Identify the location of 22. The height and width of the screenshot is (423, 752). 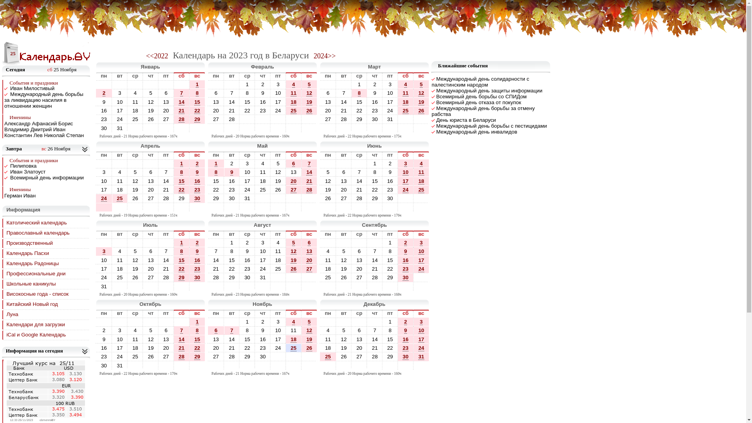
(182, 190).